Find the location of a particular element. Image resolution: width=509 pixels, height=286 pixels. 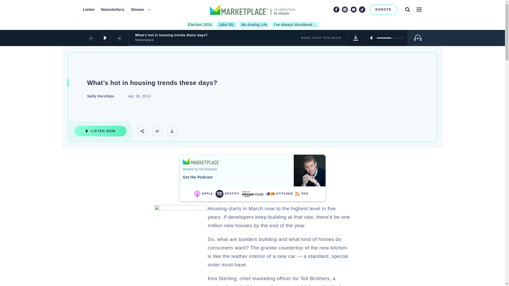

TikTok is located at coordinates (362, 9).